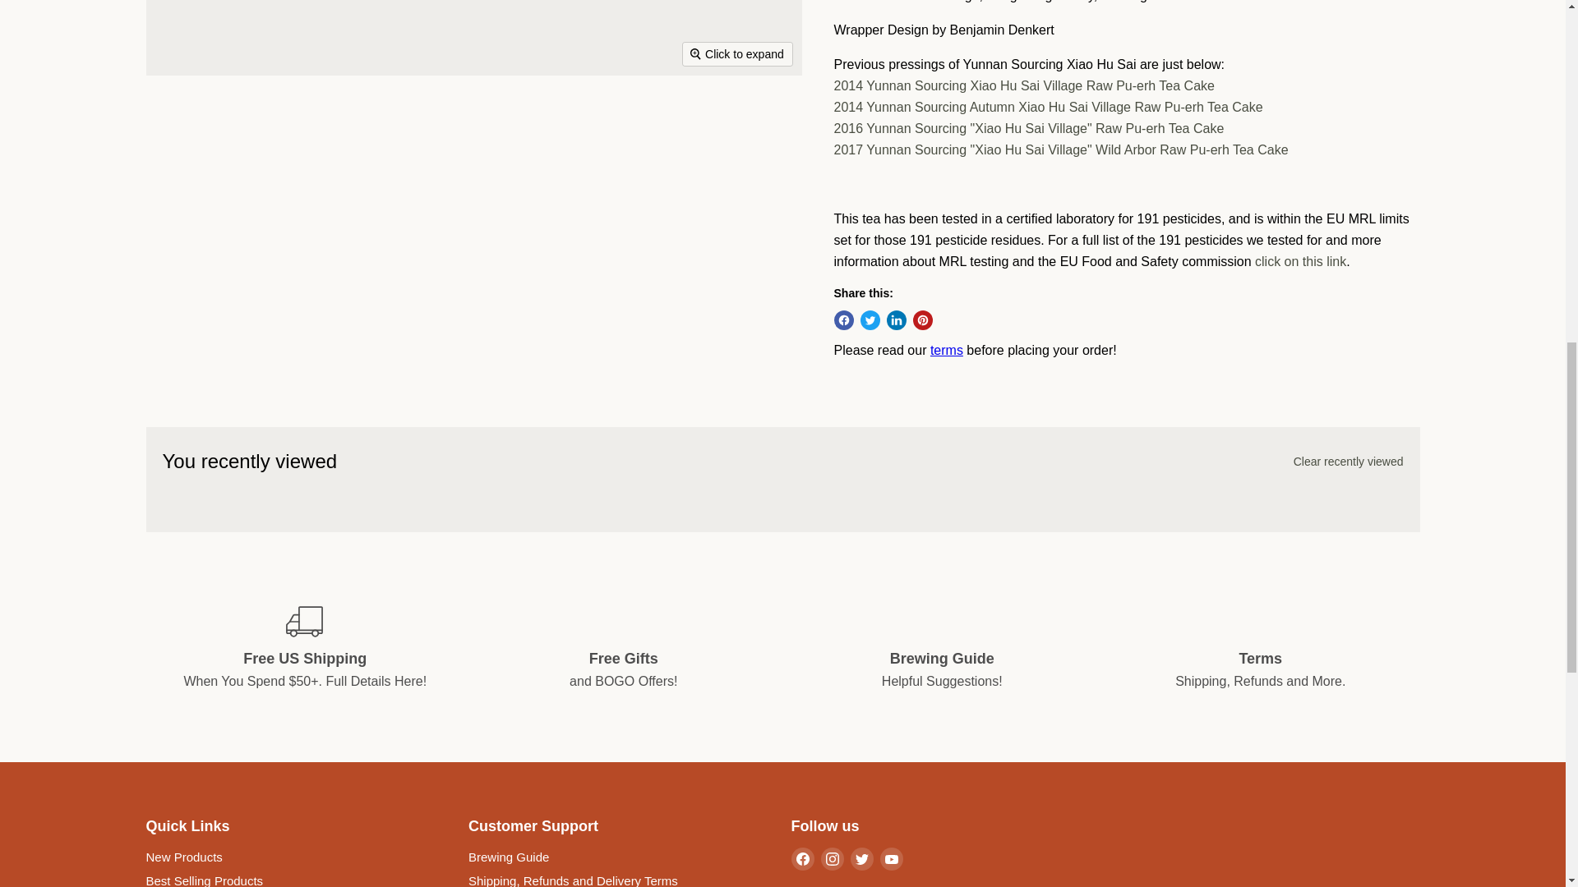 The image size is (1578, 887). I want to click on YouTube, so click(891, 859).